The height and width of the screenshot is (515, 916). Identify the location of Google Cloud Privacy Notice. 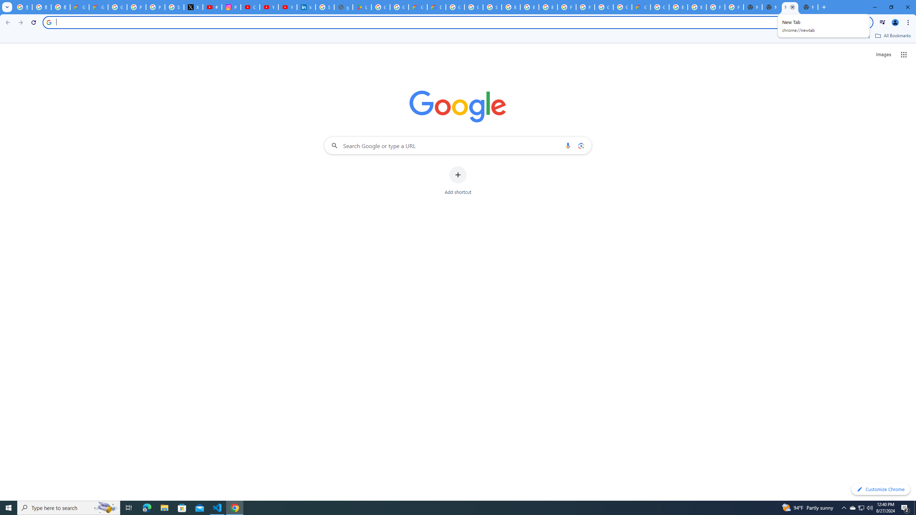
(98, 7).